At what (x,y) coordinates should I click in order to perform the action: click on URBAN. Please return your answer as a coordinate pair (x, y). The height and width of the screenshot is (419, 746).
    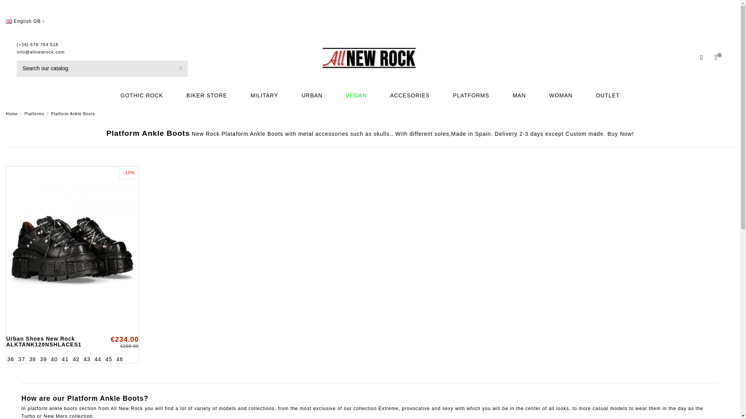
    Looking at the image, I should click on (312, 95).